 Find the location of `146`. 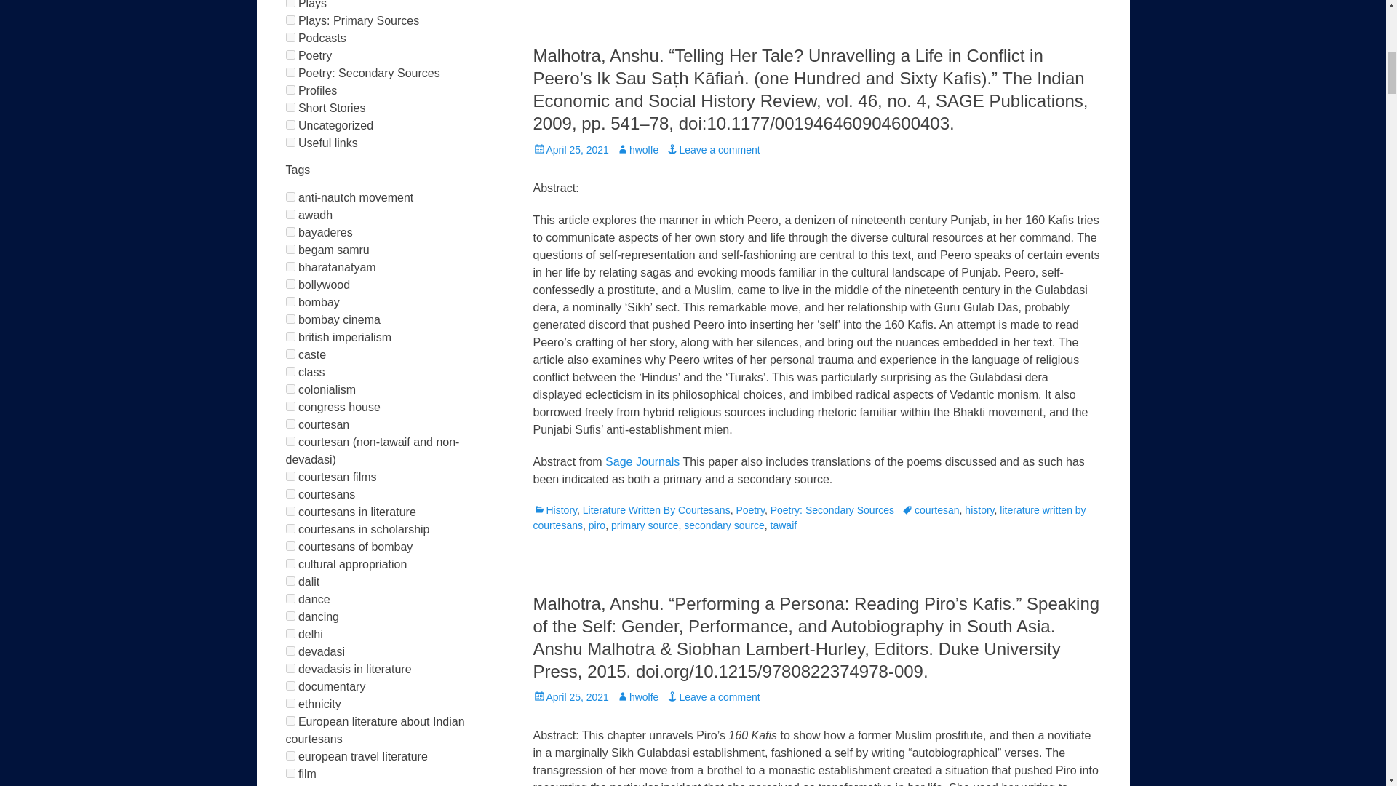

146 is located at coordinates (290, 38).